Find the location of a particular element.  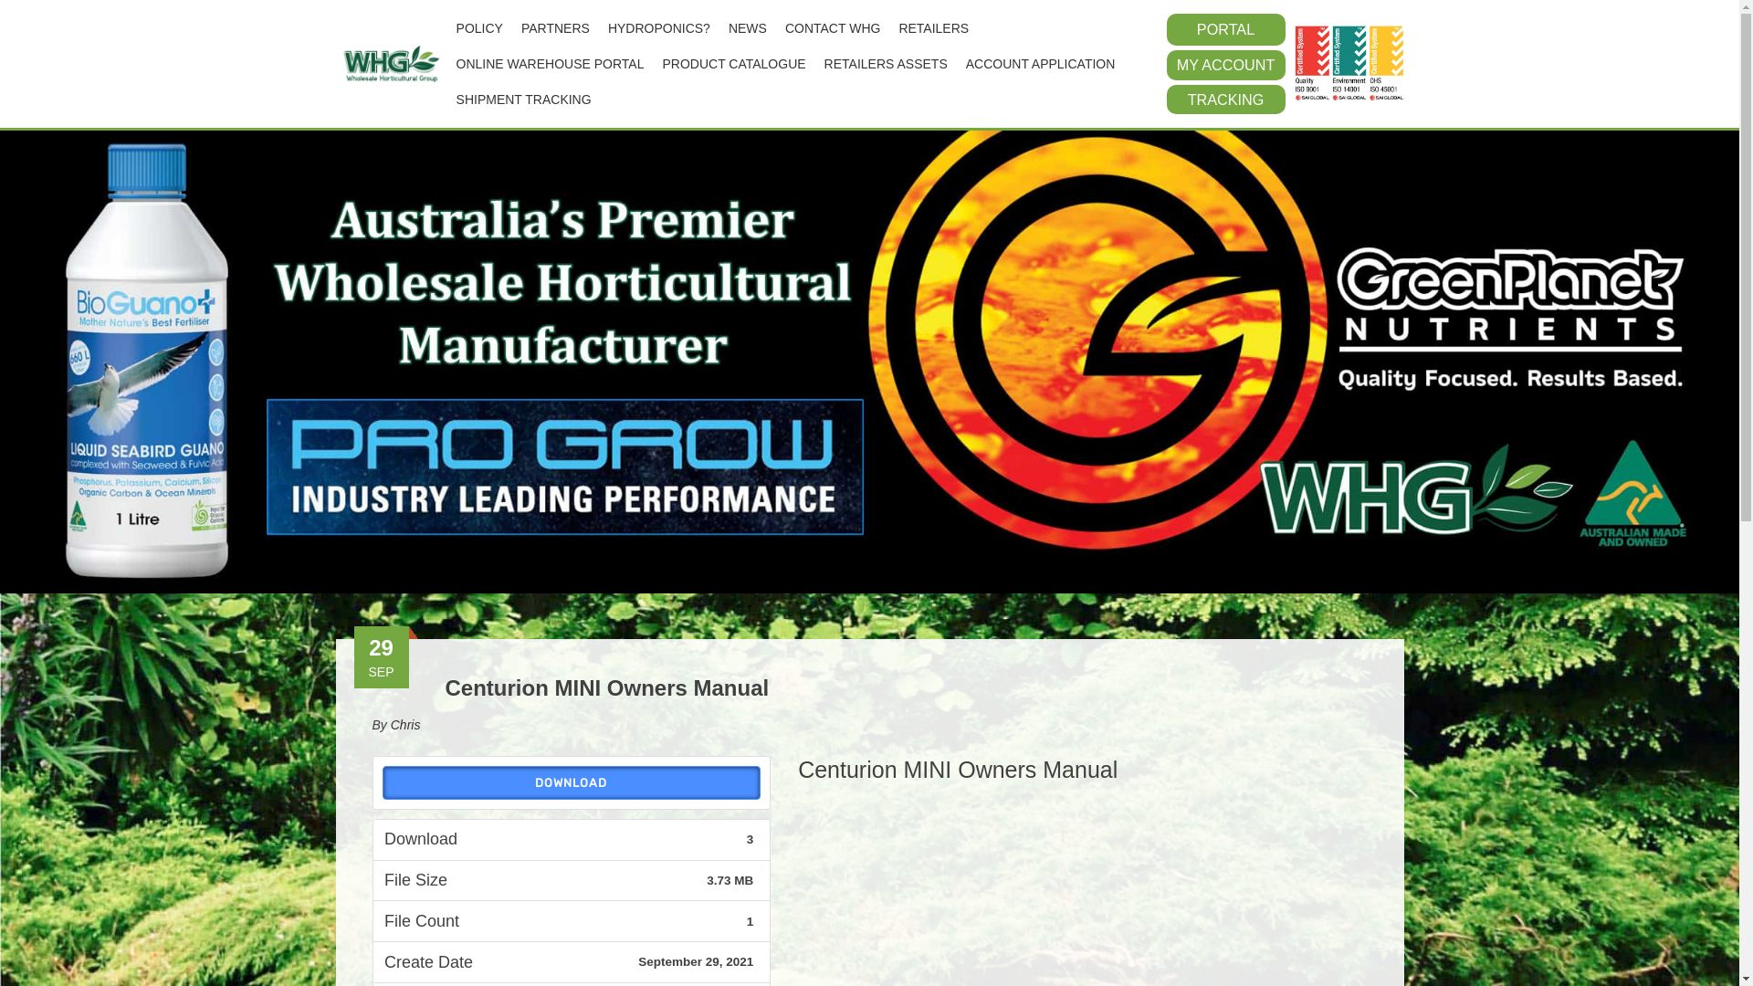

PORTAL is located at coordinates (1226, 29).